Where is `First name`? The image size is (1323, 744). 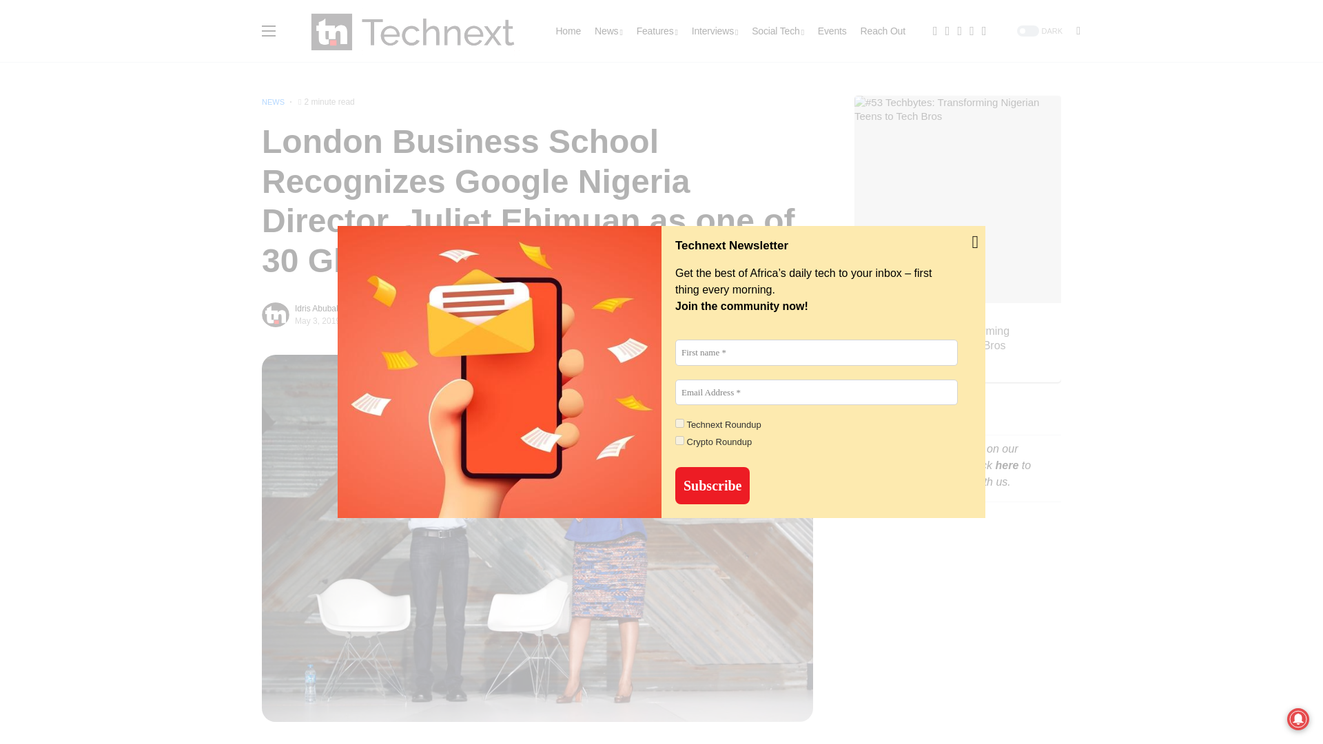
First name is located at coordinates (816, 353).